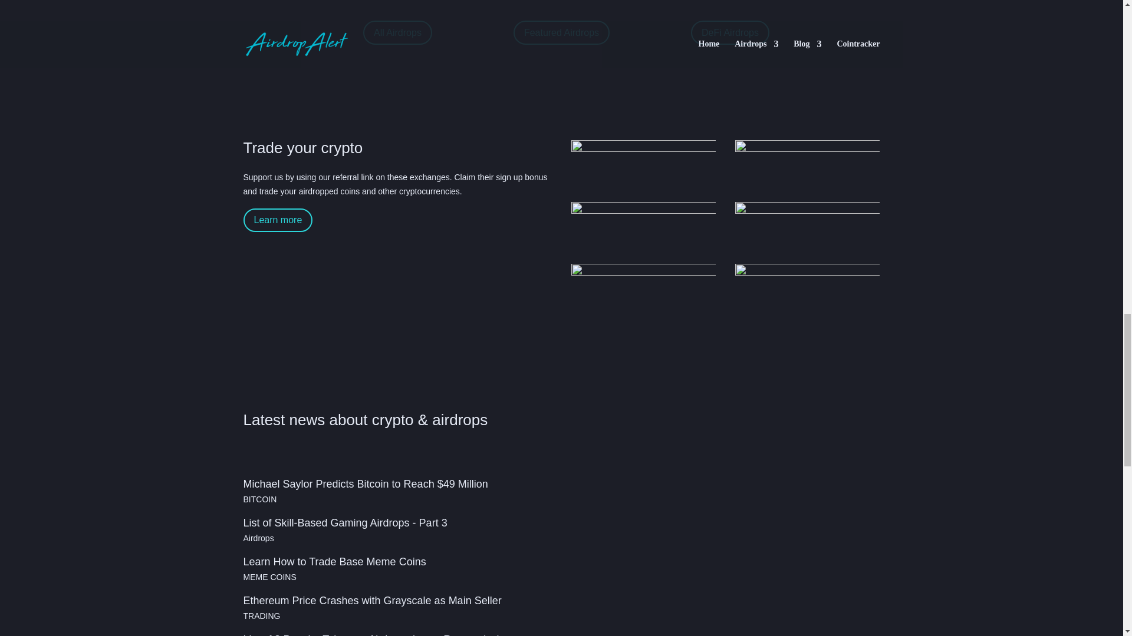  What do you see at coordinates (561, 32) in the screenshot?
I see `Featured Airdrops` at bounding box center [561, 32].